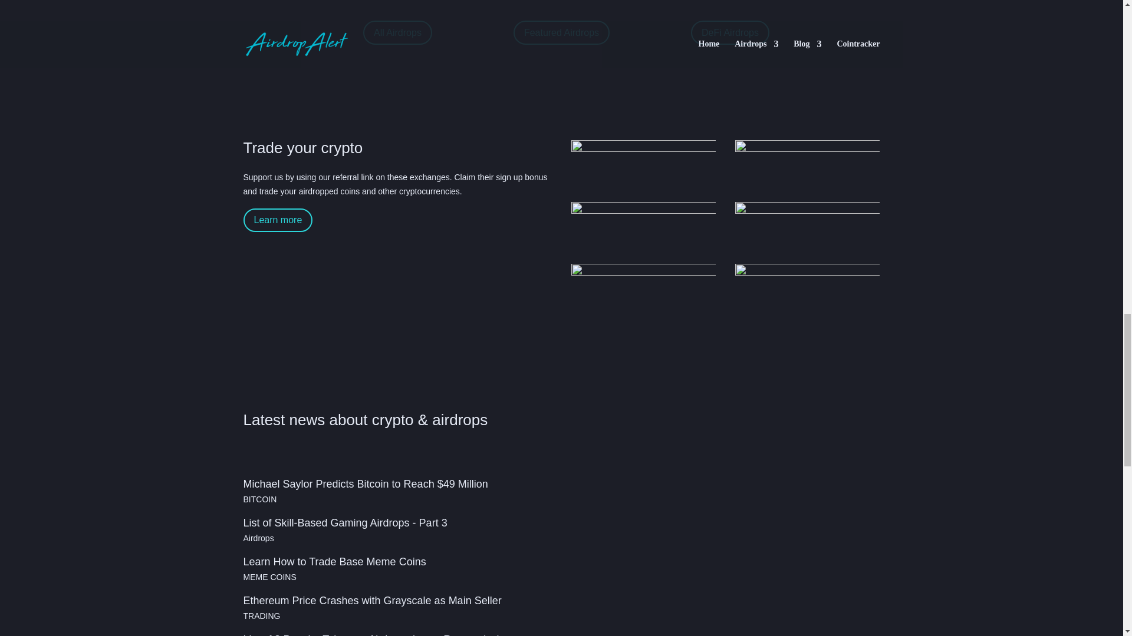  What do you see at coordinates (561, 32) in the screenshot?
I see `Featured Airdrops` at bounding box center [561, 32].